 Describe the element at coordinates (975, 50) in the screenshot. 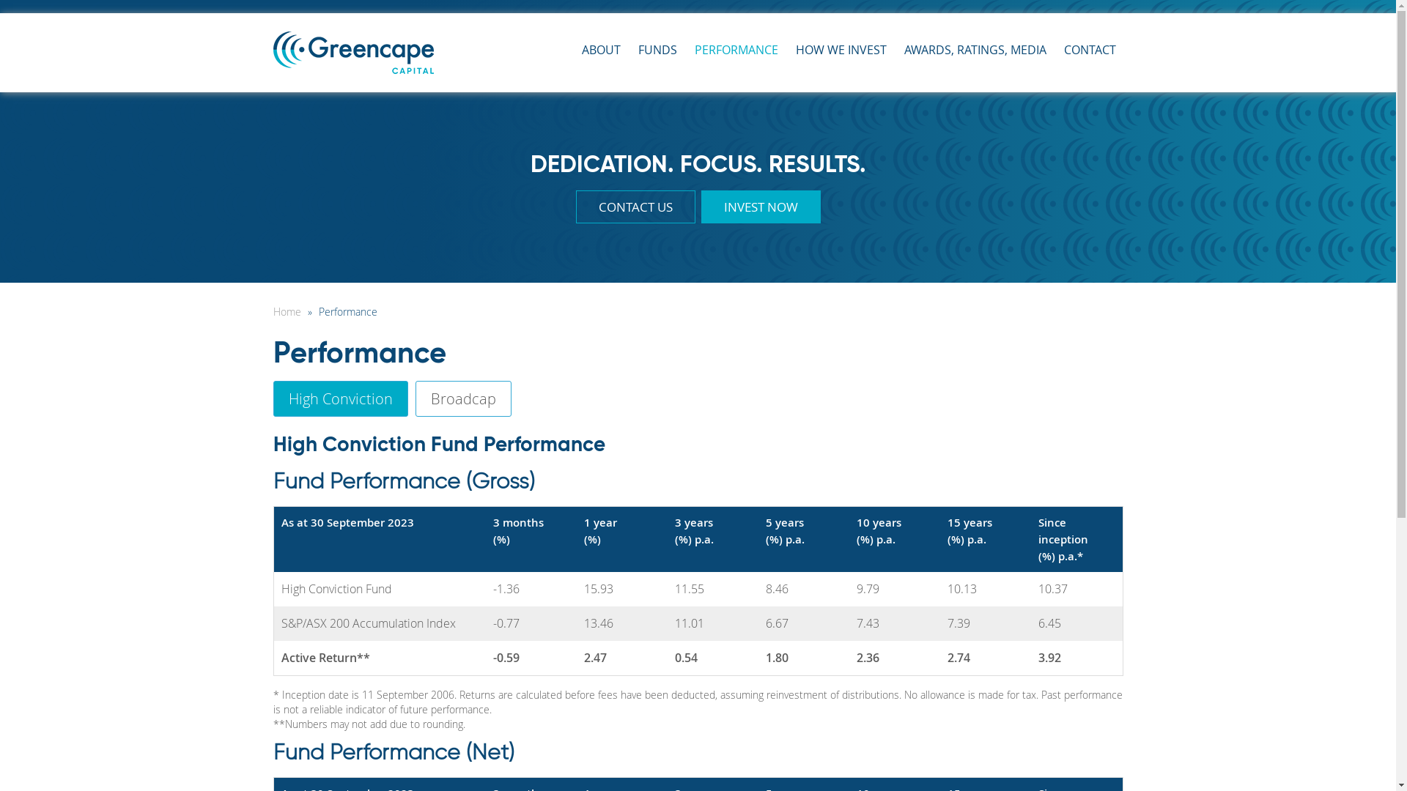

I see `AWARDS, RATINGS, MEDIA` at that location.